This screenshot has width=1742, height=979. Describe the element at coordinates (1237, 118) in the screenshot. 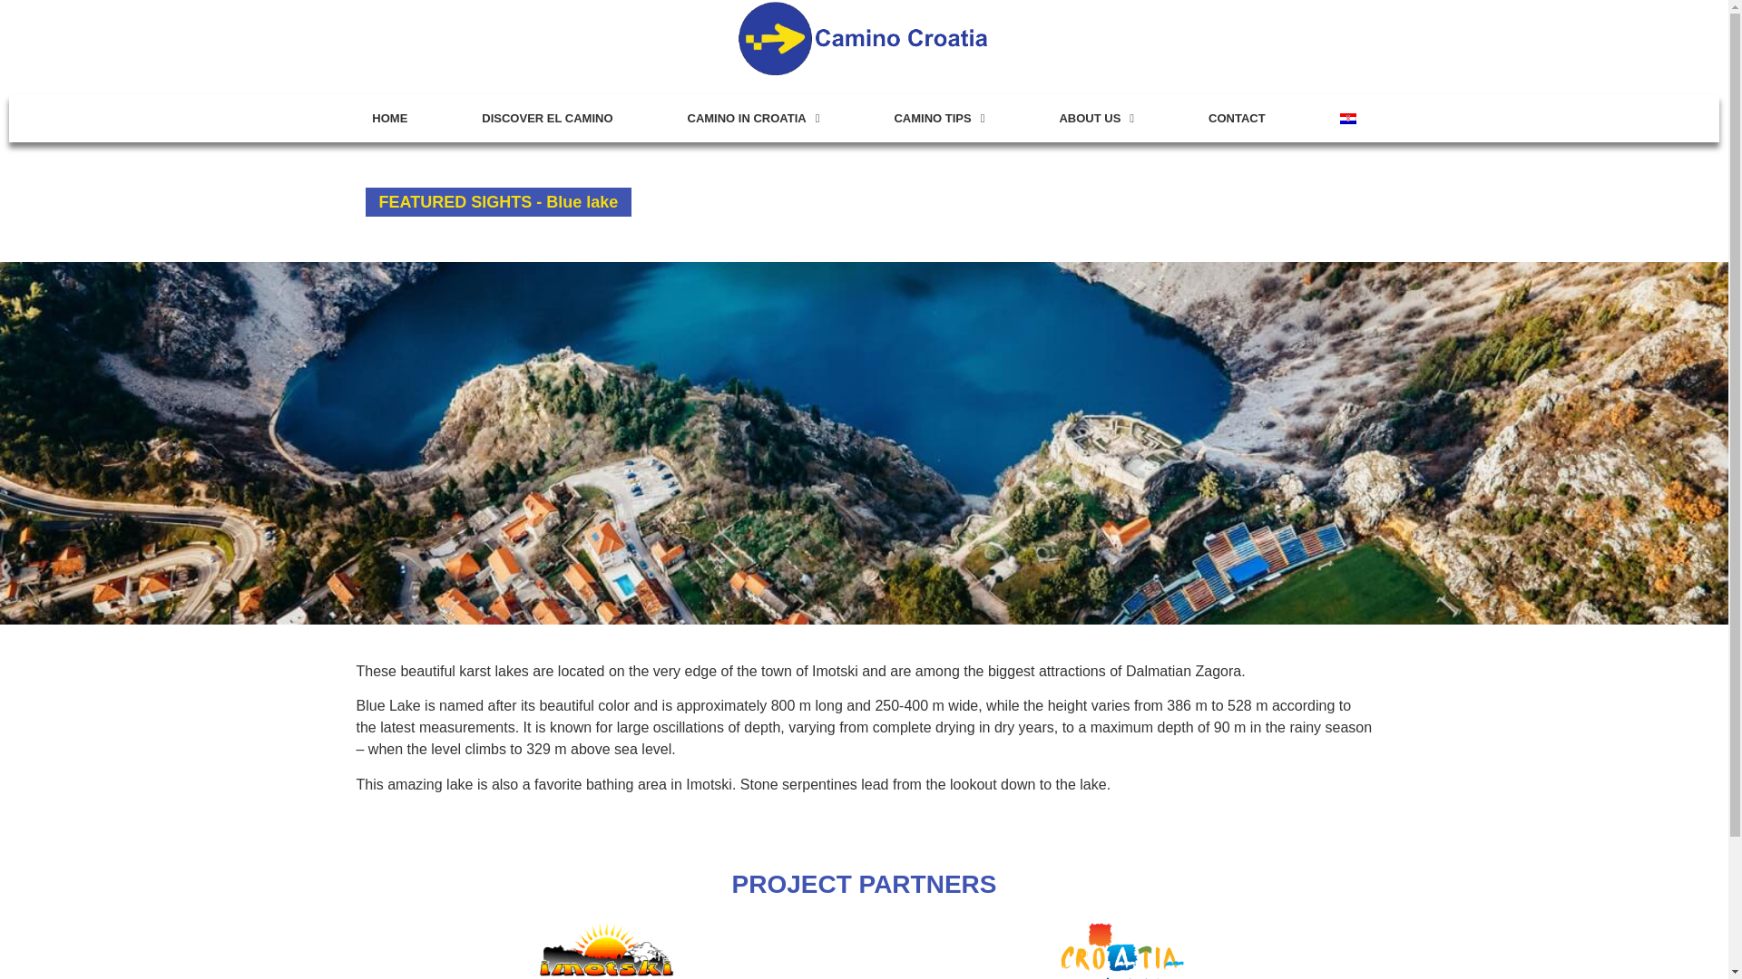

I see `CONTACT` at that location.